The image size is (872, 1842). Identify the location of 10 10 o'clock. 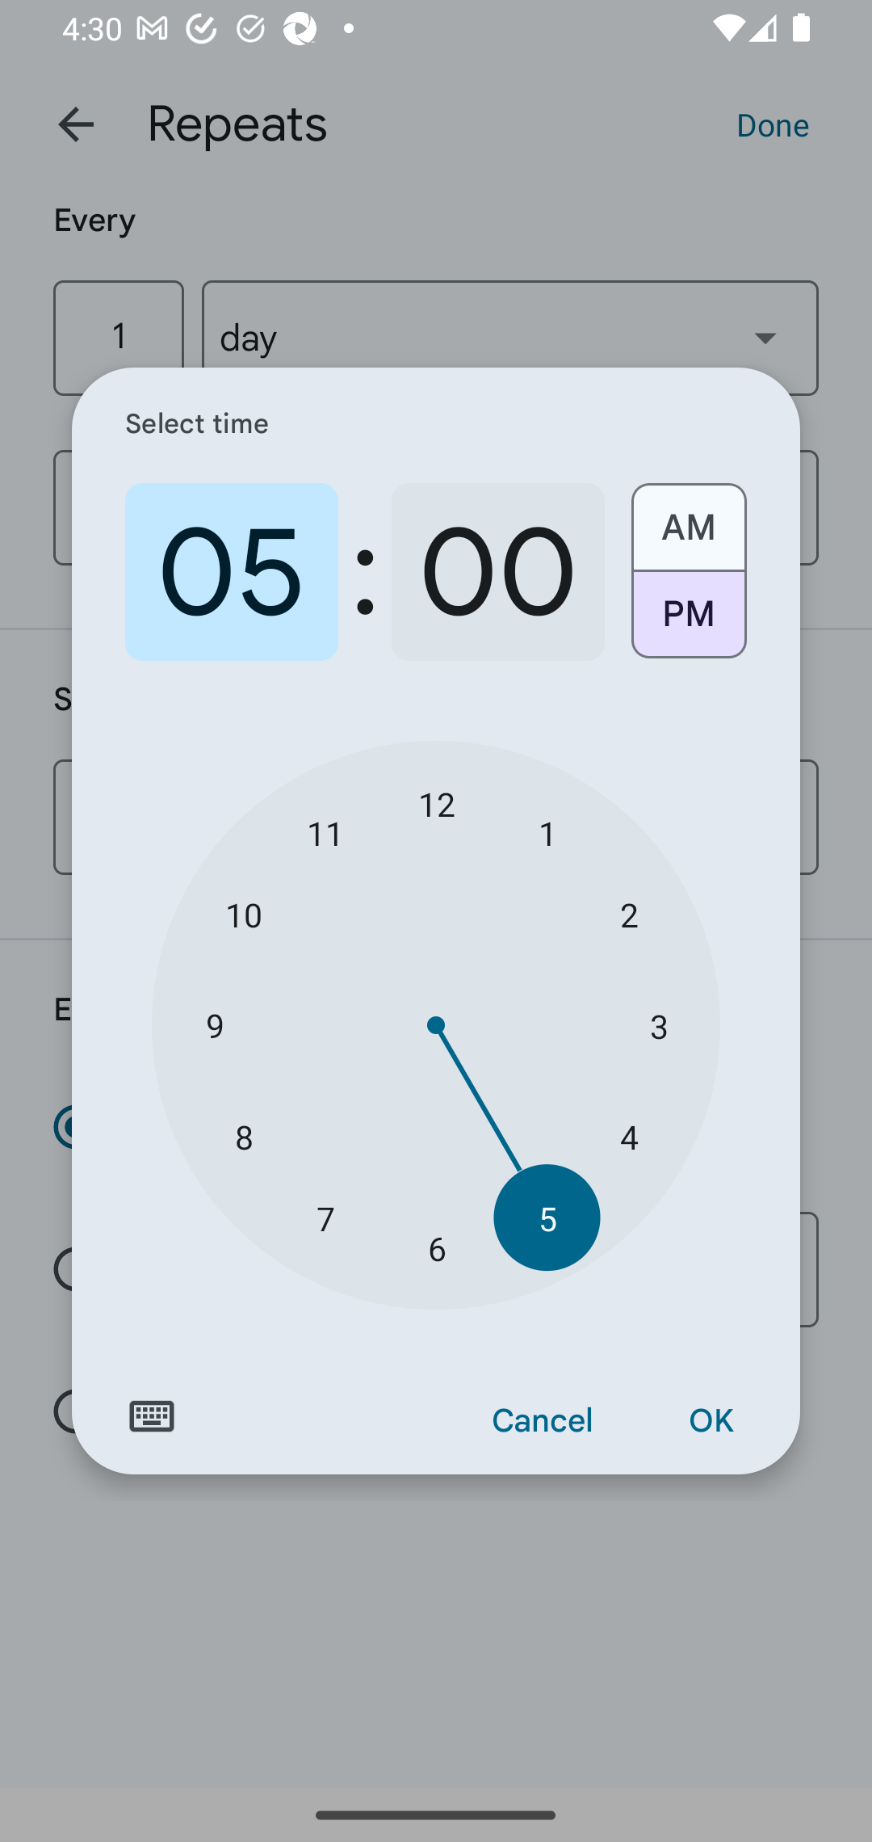
(244, 915).